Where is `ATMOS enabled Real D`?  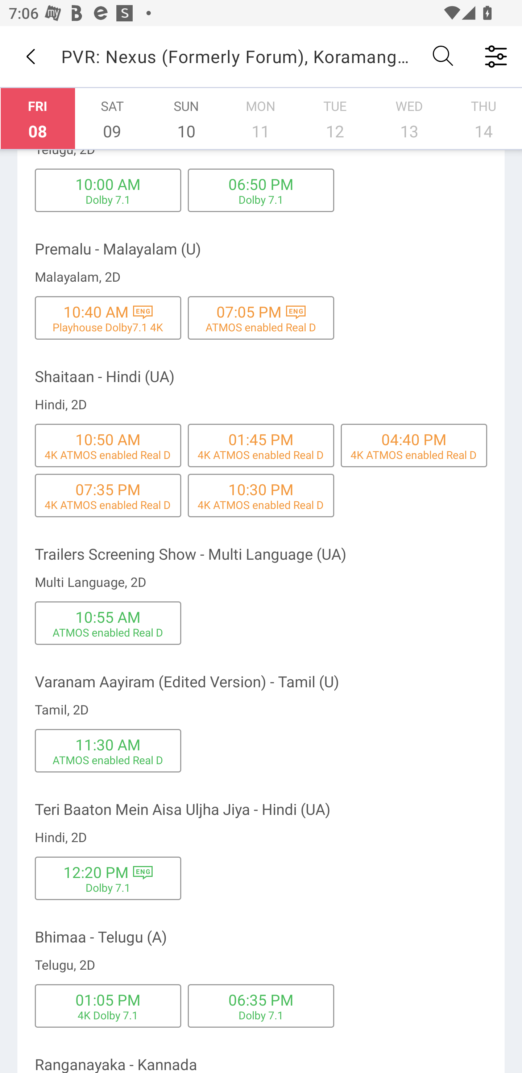
ATMOS enabled Real D is located at coordinates (108, 632).